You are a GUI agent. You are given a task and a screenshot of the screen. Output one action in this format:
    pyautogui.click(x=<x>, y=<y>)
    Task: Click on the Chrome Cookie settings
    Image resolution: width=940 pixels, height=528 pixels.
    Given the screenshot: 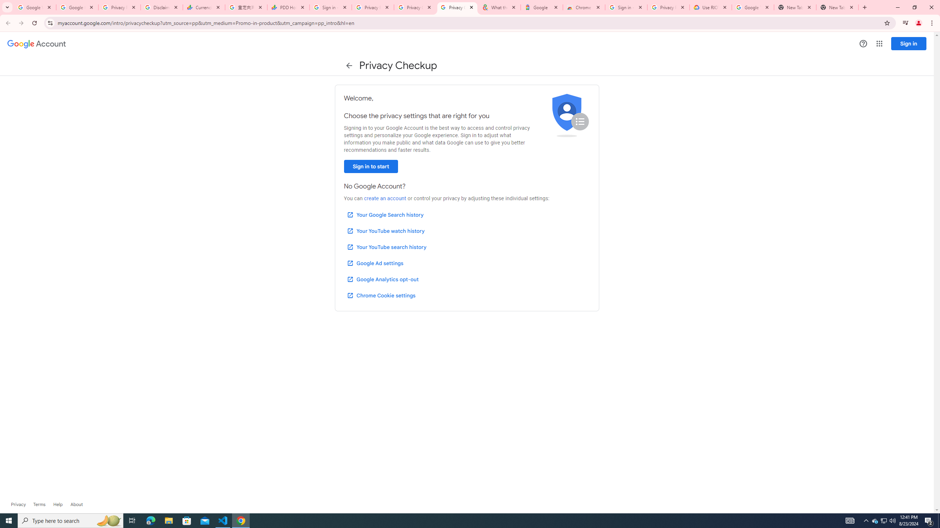 What is the action you would take?
    pyautogui.click(x=381, y=295)
    